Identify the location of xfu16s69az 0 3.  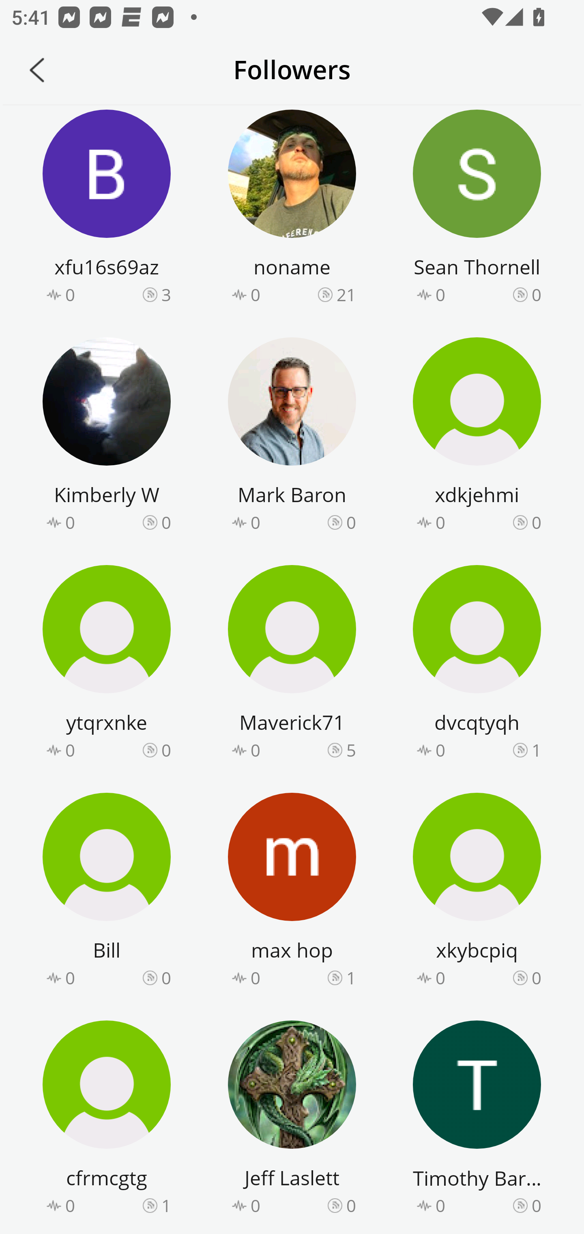
(107, 209).